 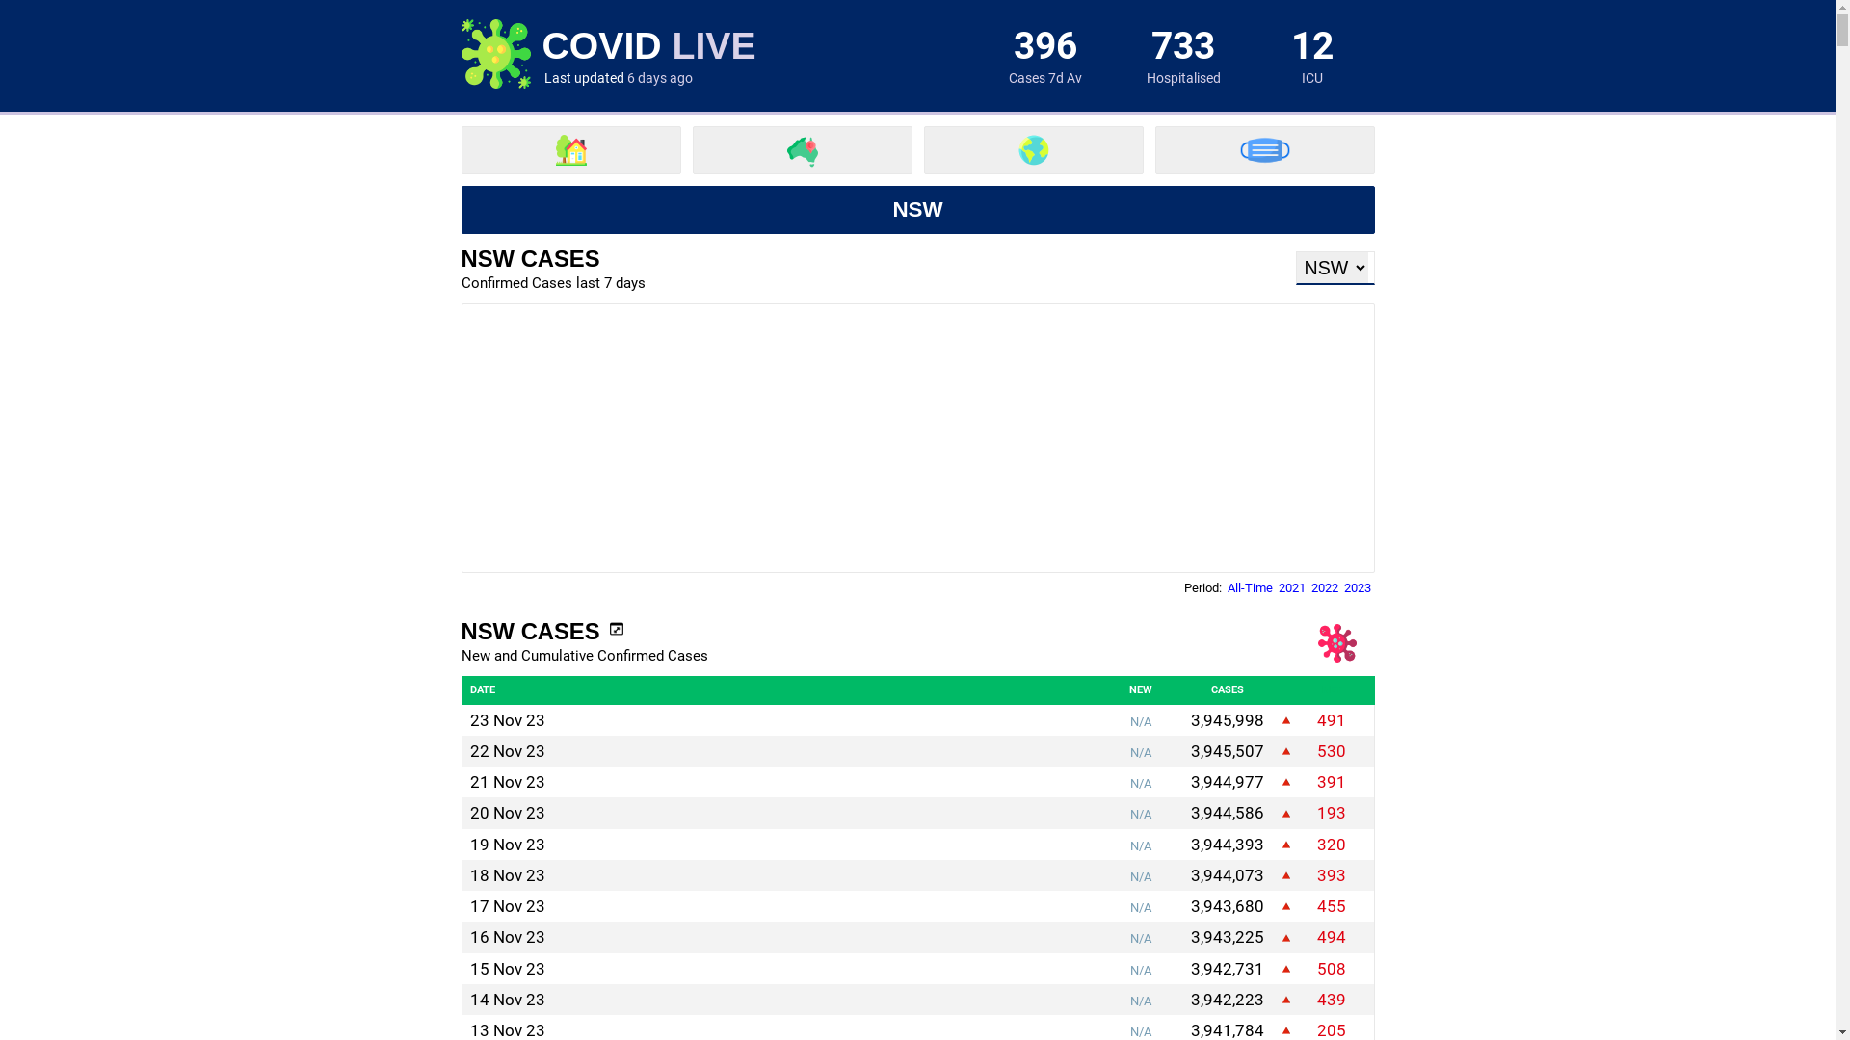 What do you see at coordinates (648, 46) in the screenshot?
I see `COVID LIVE` at bounding box center [648, 46].